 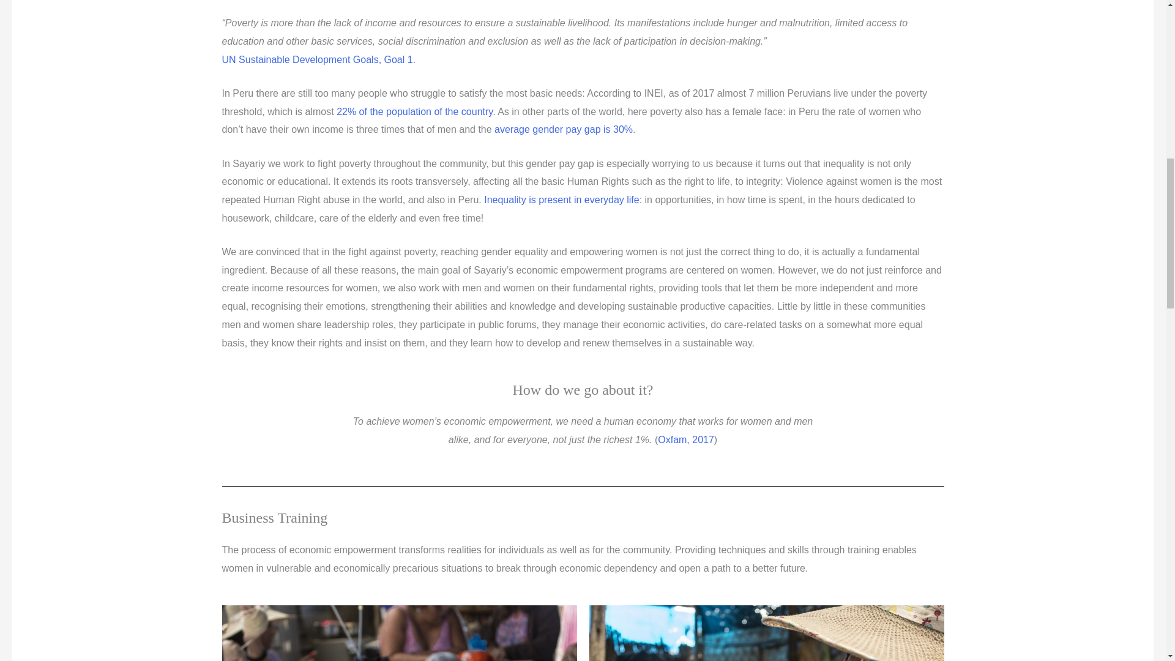 I want to click on Inequality is present in everyday life, so click(x=562, y=200).